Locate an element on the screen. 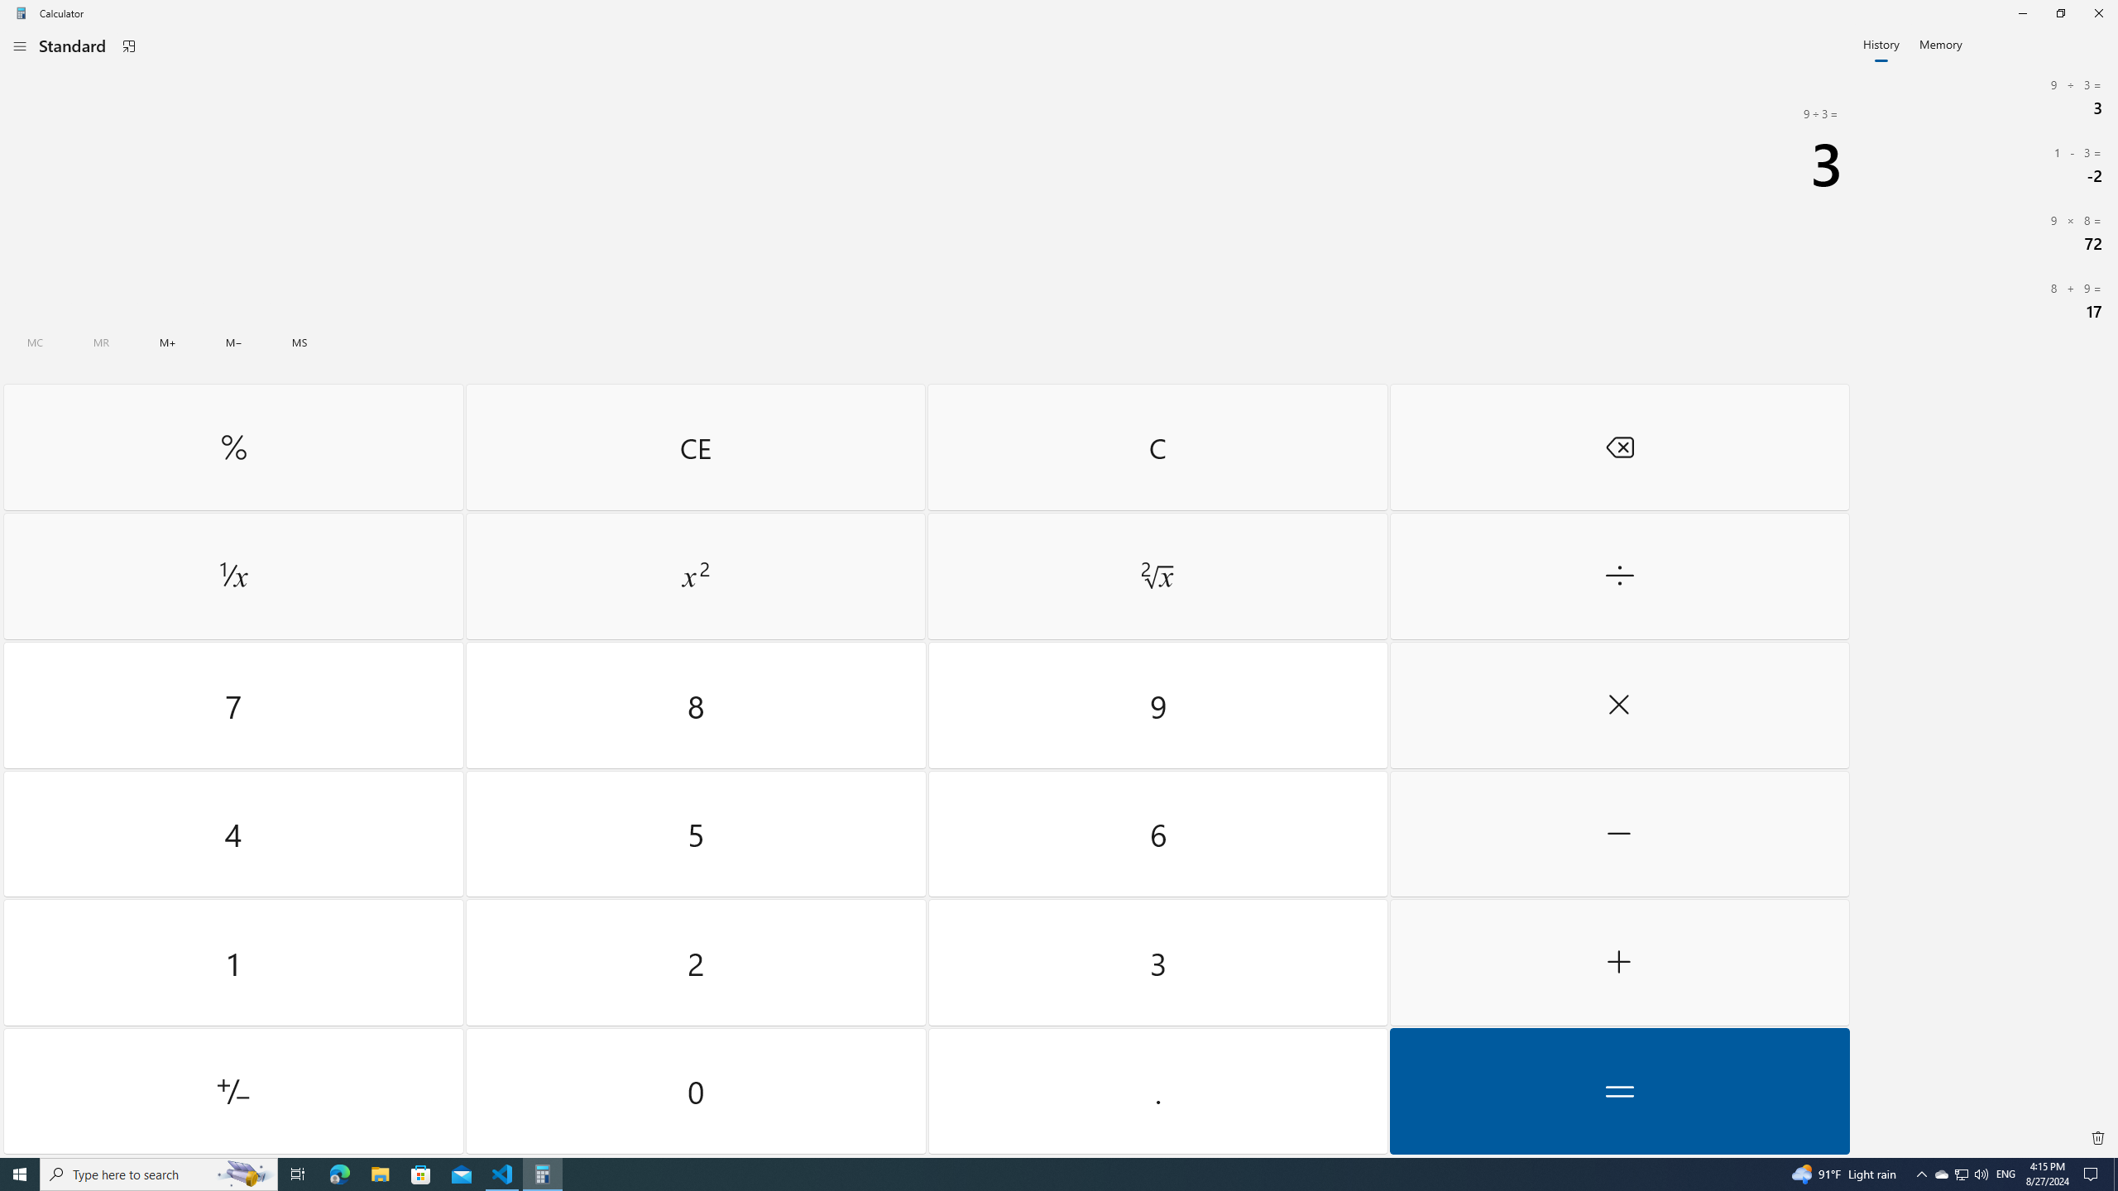 The image size is (2118, 1191). Two is located at coordinates (697, 963).